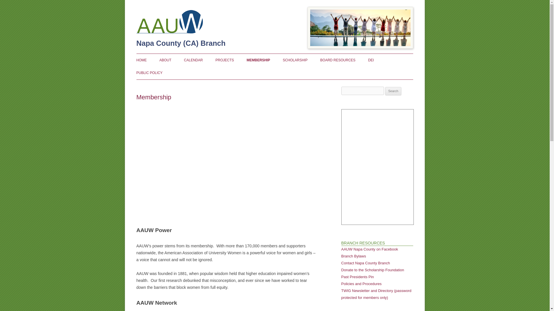 This screenshot has height=311, width=554. What do you see at coordinates (393, 91) in the screenshot?
I see `Search` at bounding box center [393, 91].